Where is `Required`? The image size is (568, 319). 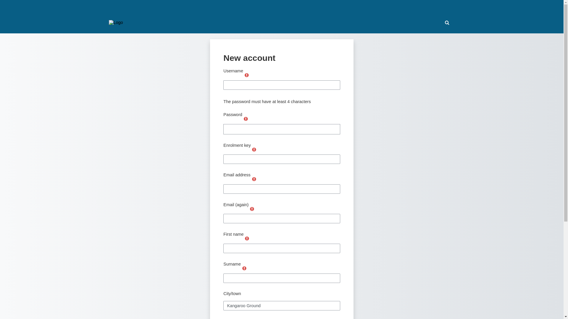 Required is located at coordinates (244, 268).